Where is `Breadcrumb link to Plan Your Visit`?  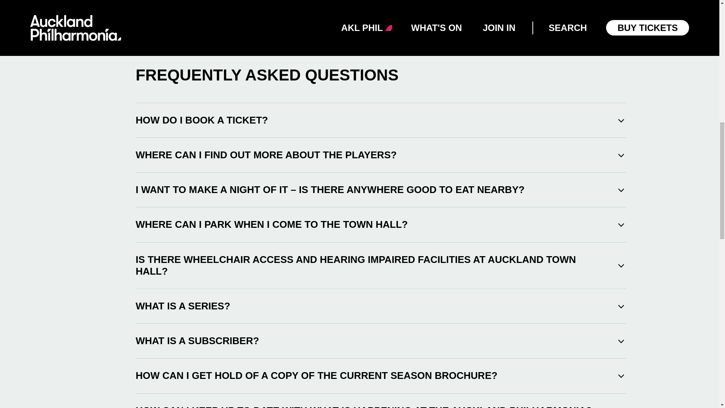
Breadcrumb link to Plan Your Visit is located at coordinates (245, 0).